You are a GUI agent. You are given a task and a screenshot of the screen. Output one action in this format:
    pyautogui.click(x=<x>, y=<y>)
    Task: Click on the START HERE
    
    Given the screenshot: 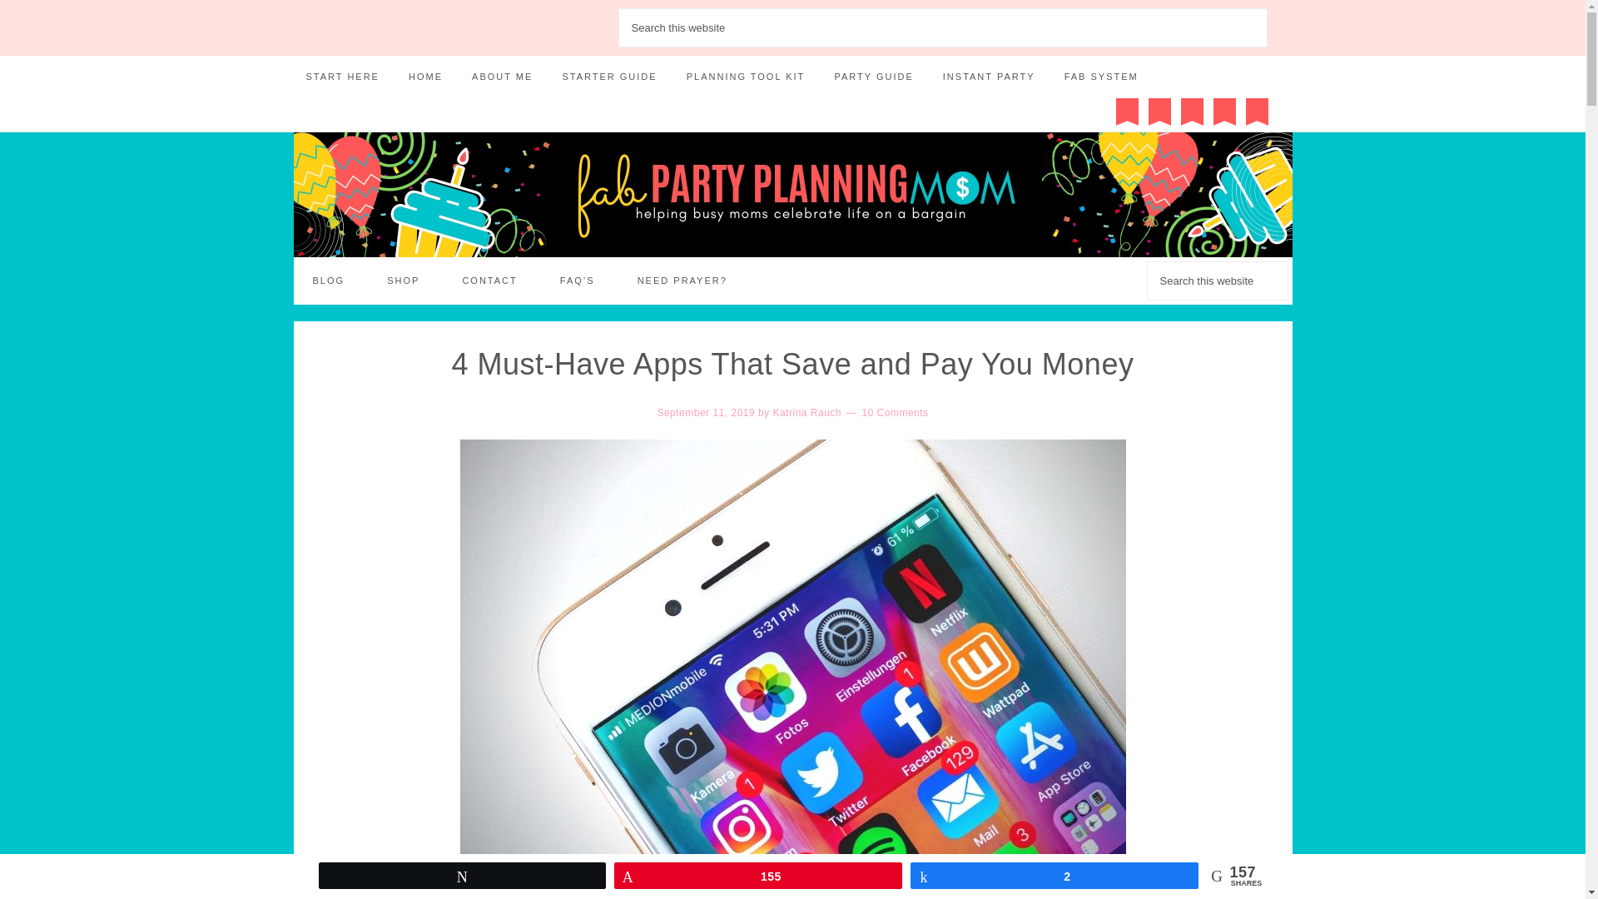 What is the action you would take?
    pyautogui.click(x=341, y=77)
    